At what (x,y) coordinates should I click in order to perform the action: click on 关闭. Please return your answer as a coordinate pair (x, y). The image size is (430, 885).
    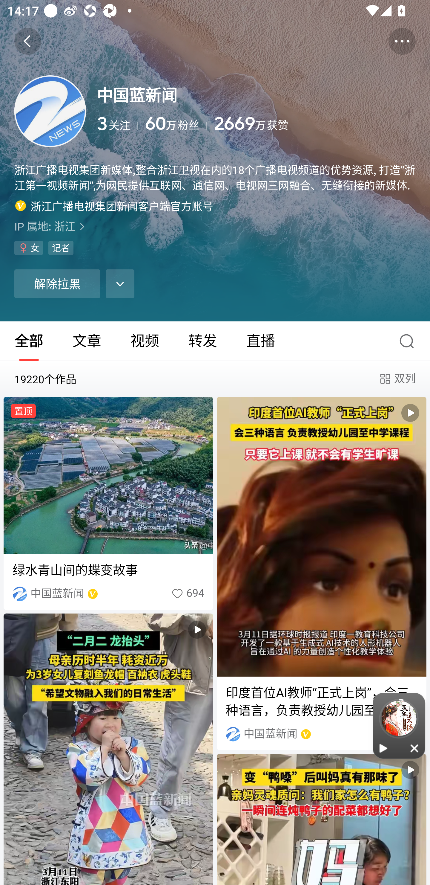
    Looking at the image, I should click on (415, 748).